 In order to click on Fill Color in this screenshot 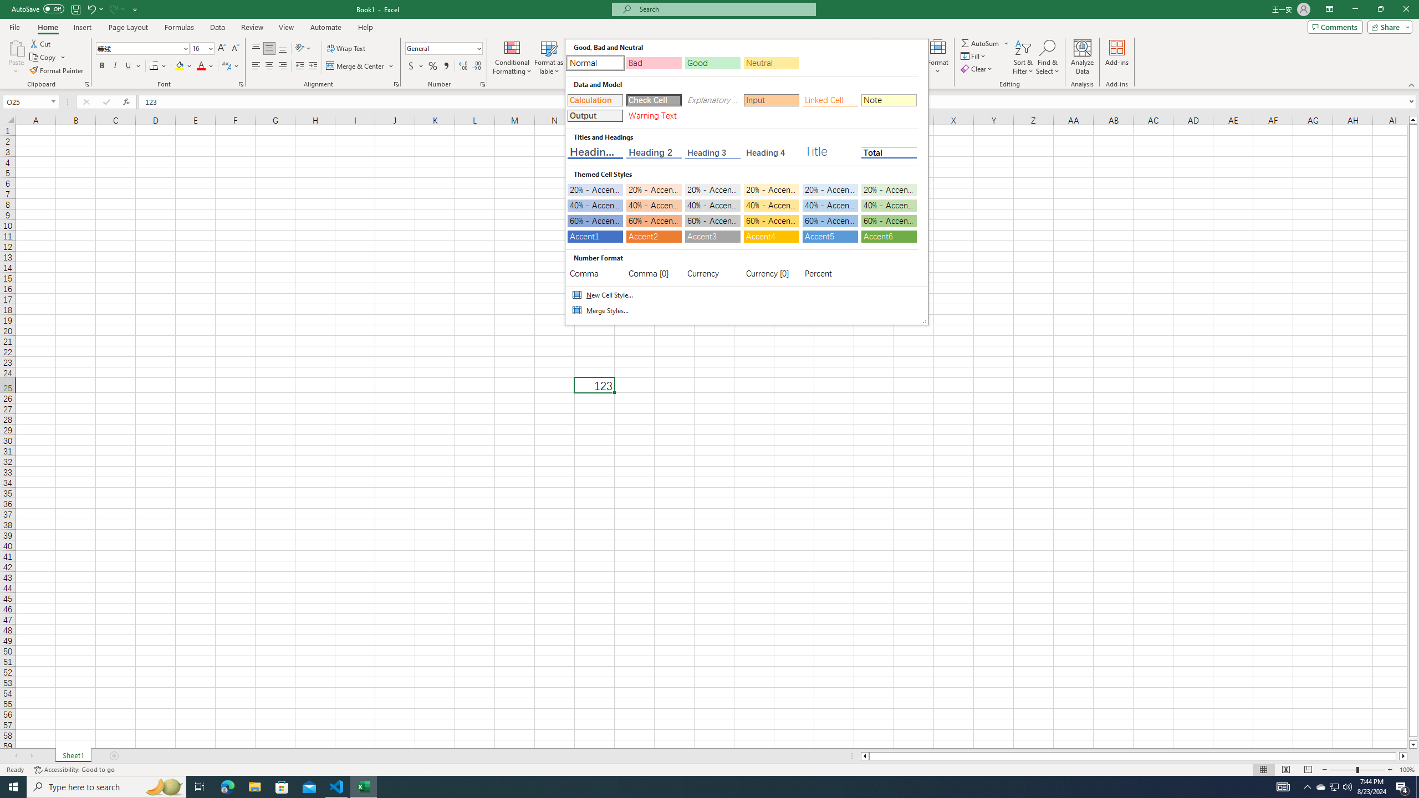, I will do `click(183, 66)`.